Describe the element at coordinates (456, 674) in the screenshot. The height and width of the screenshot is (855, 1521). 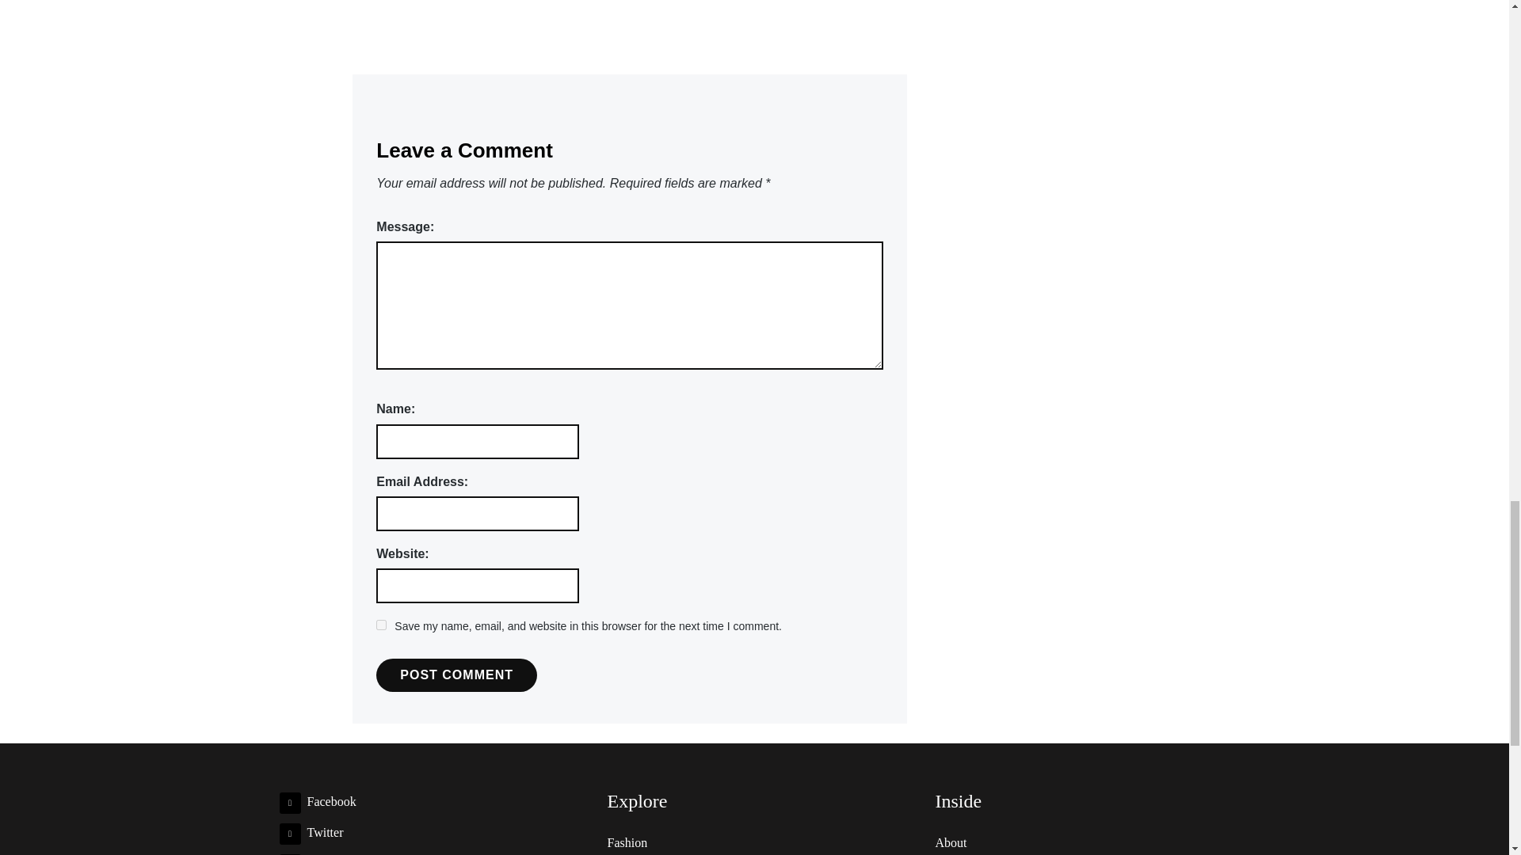
I see `Post Comment` at that location.